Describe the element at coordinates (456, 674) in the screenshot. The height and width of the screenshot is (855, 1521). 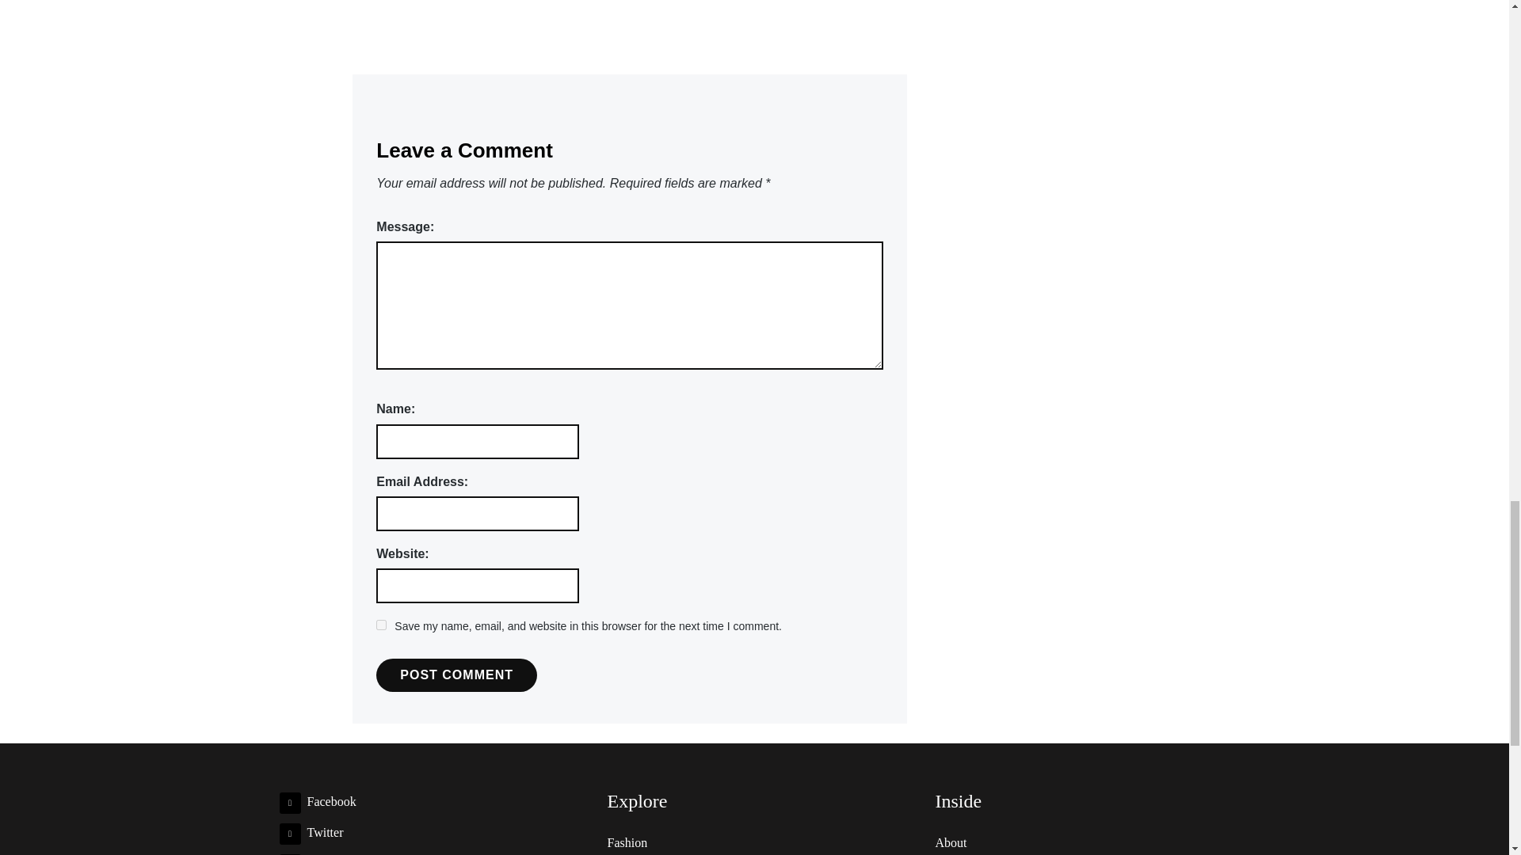
I see `Post Comment` at that location.